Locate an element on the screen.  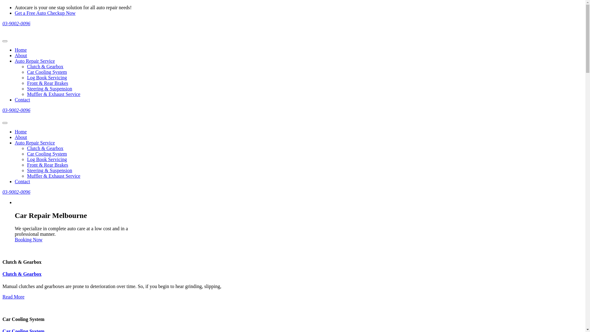
Get a Free Auto Checkup Now is located at coordinates (45, 13).